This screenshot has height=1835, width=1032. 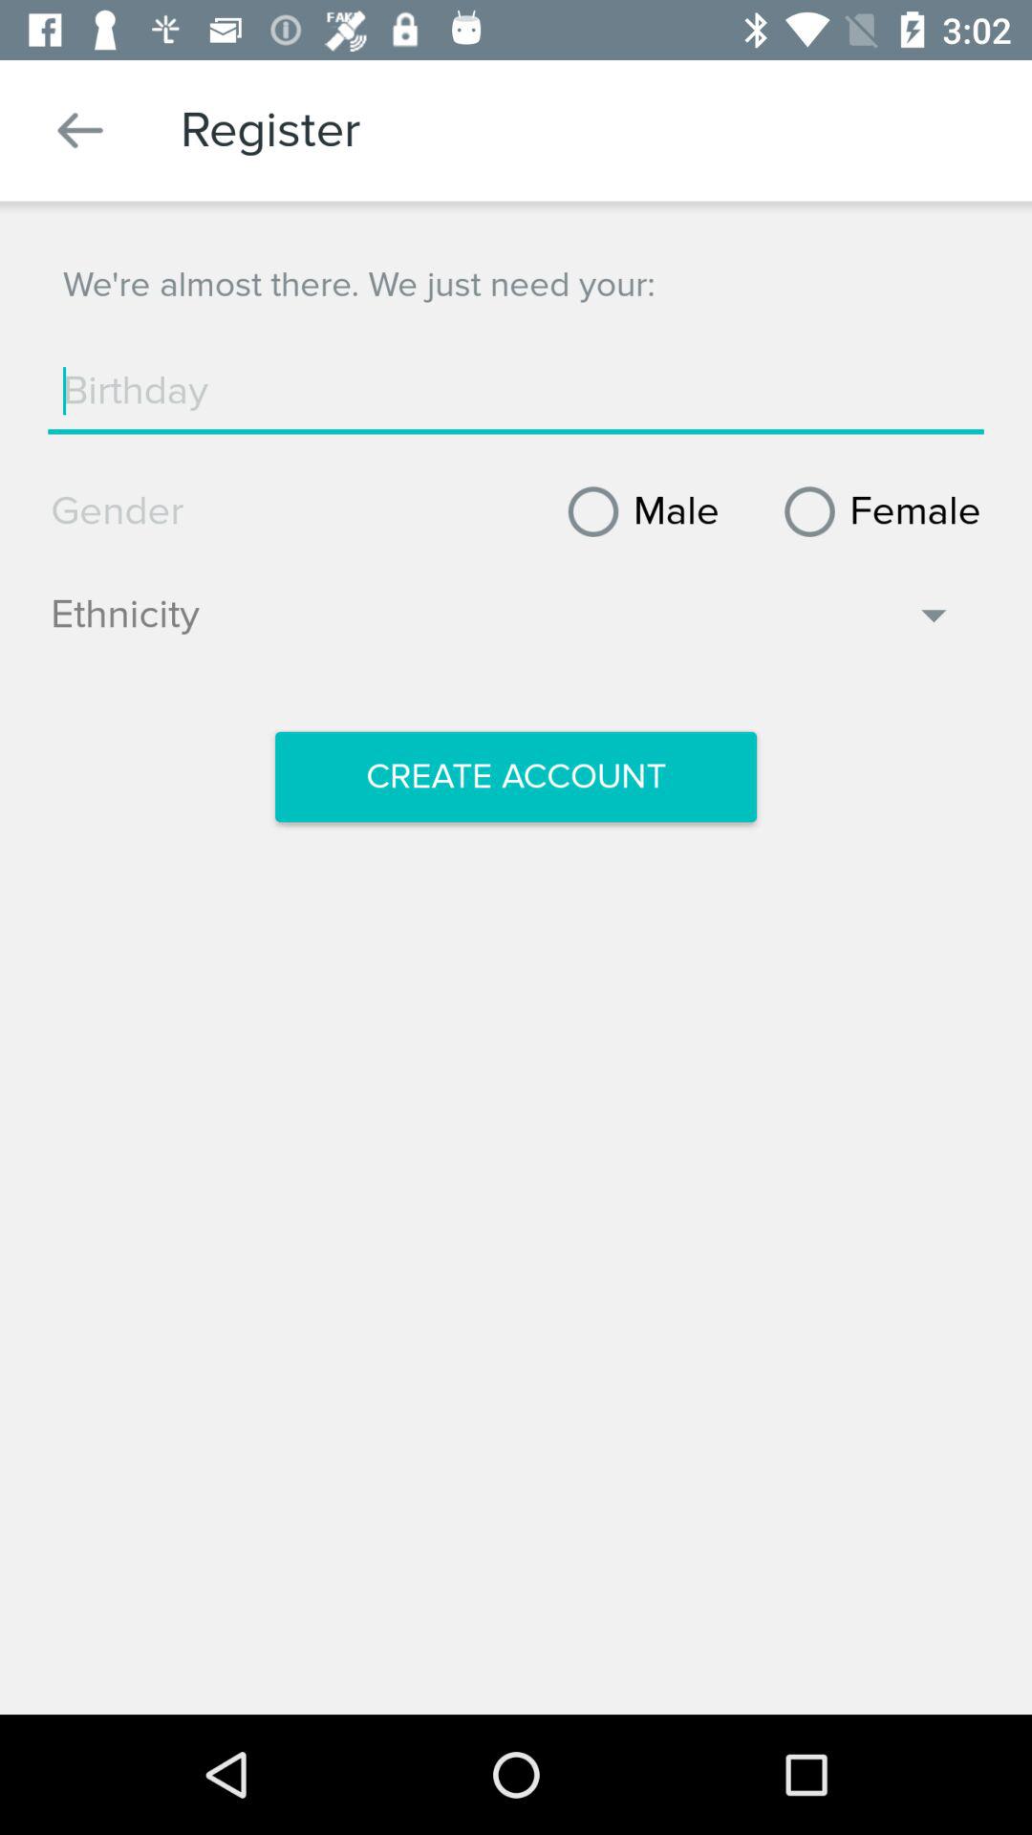 I want to click on jump until female, so click(x=875, y=511).